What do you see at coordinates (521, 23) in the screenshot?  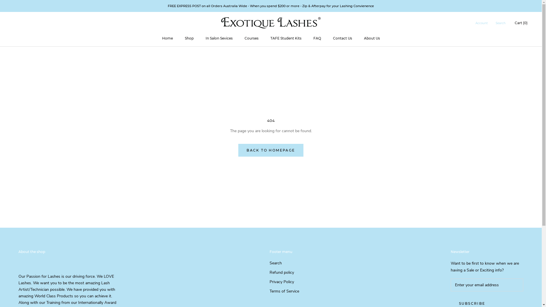 I see `Cart (0)` at bounding box center [521, 23].